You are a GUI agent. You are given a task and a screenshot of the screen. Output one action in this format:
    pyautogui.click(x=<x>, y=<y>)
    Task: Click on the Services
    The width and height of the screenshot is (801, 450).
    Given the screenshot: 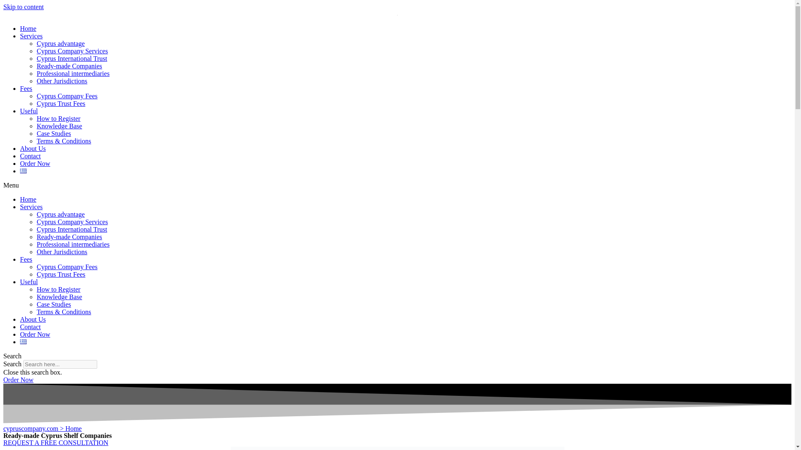 What is the action you would take?
    pyautogui.click(x=31, y=207)
    